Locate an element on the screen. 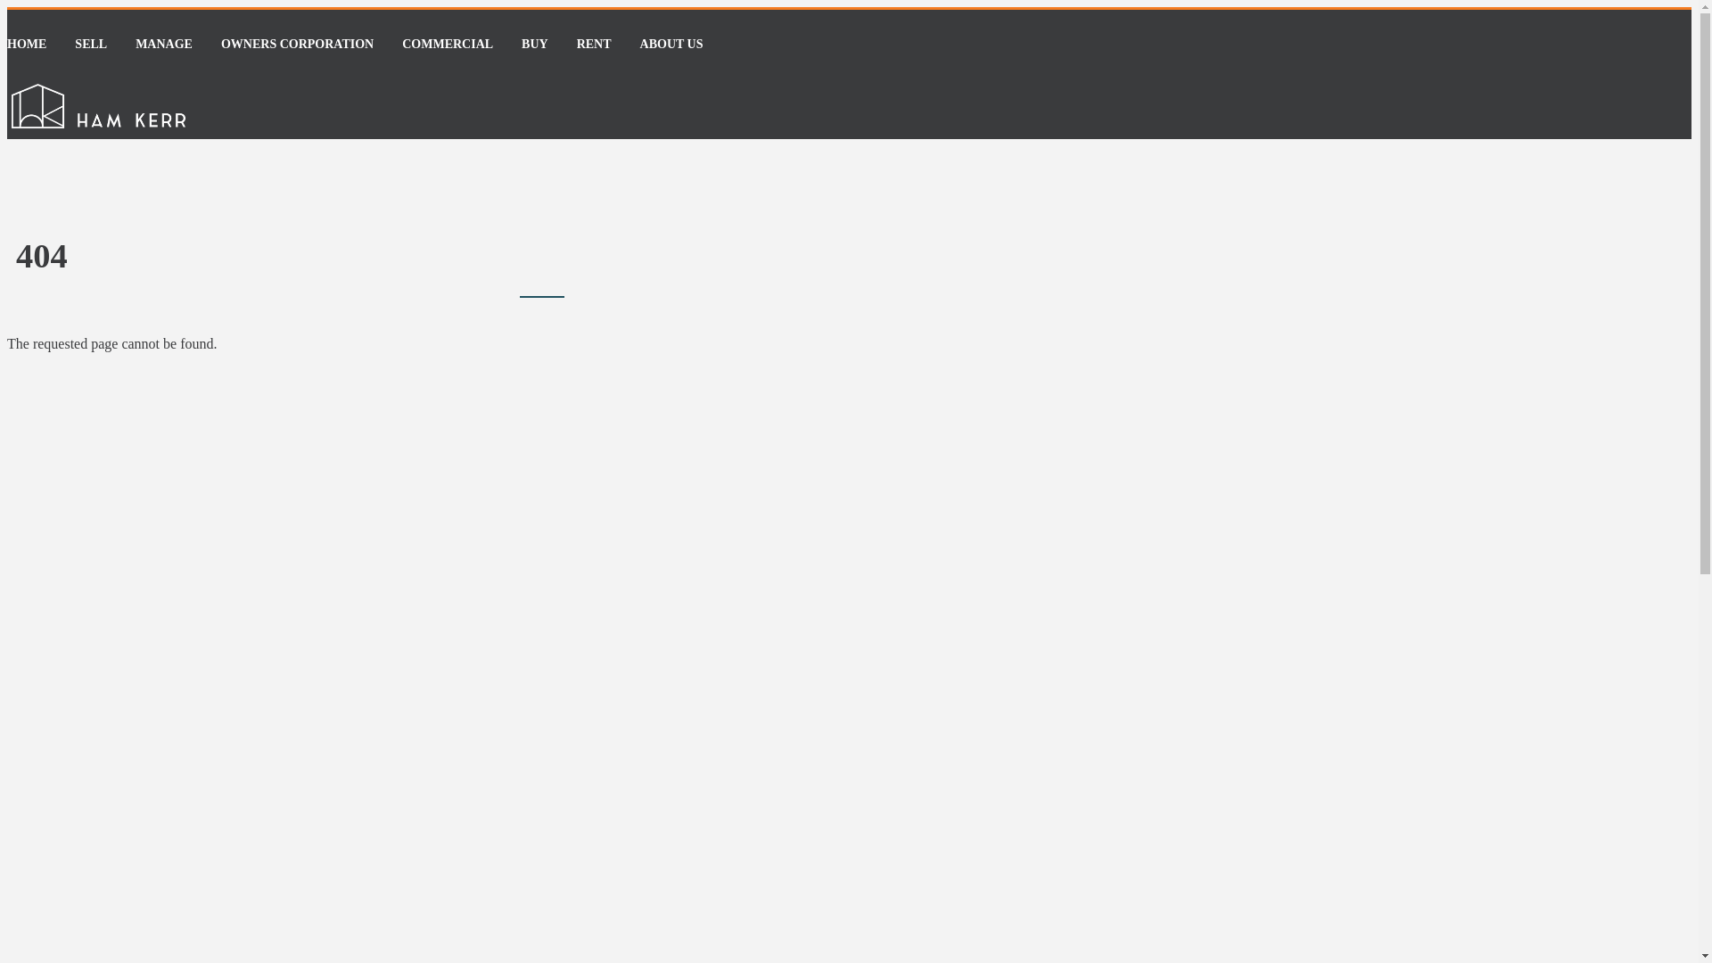 This screenshot has width=1712, height=963. OWNERS CORPORATION is located at coordinates (298, 45).